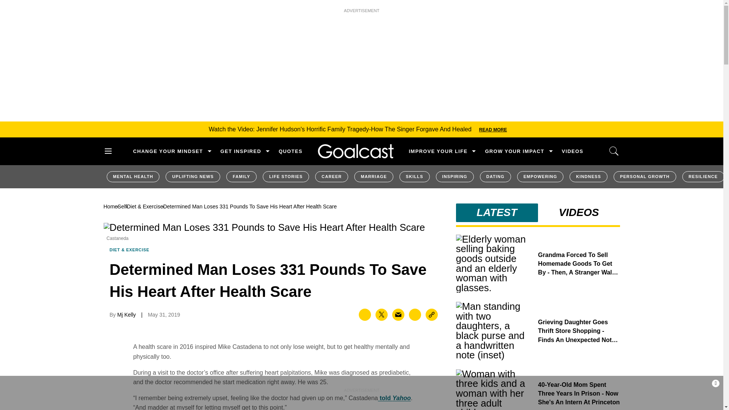 The image size is (729, 410). What do you see at coordinates (290, 151) in the screenshot?
I see `QUOTES` at bounding box center [290, 151].